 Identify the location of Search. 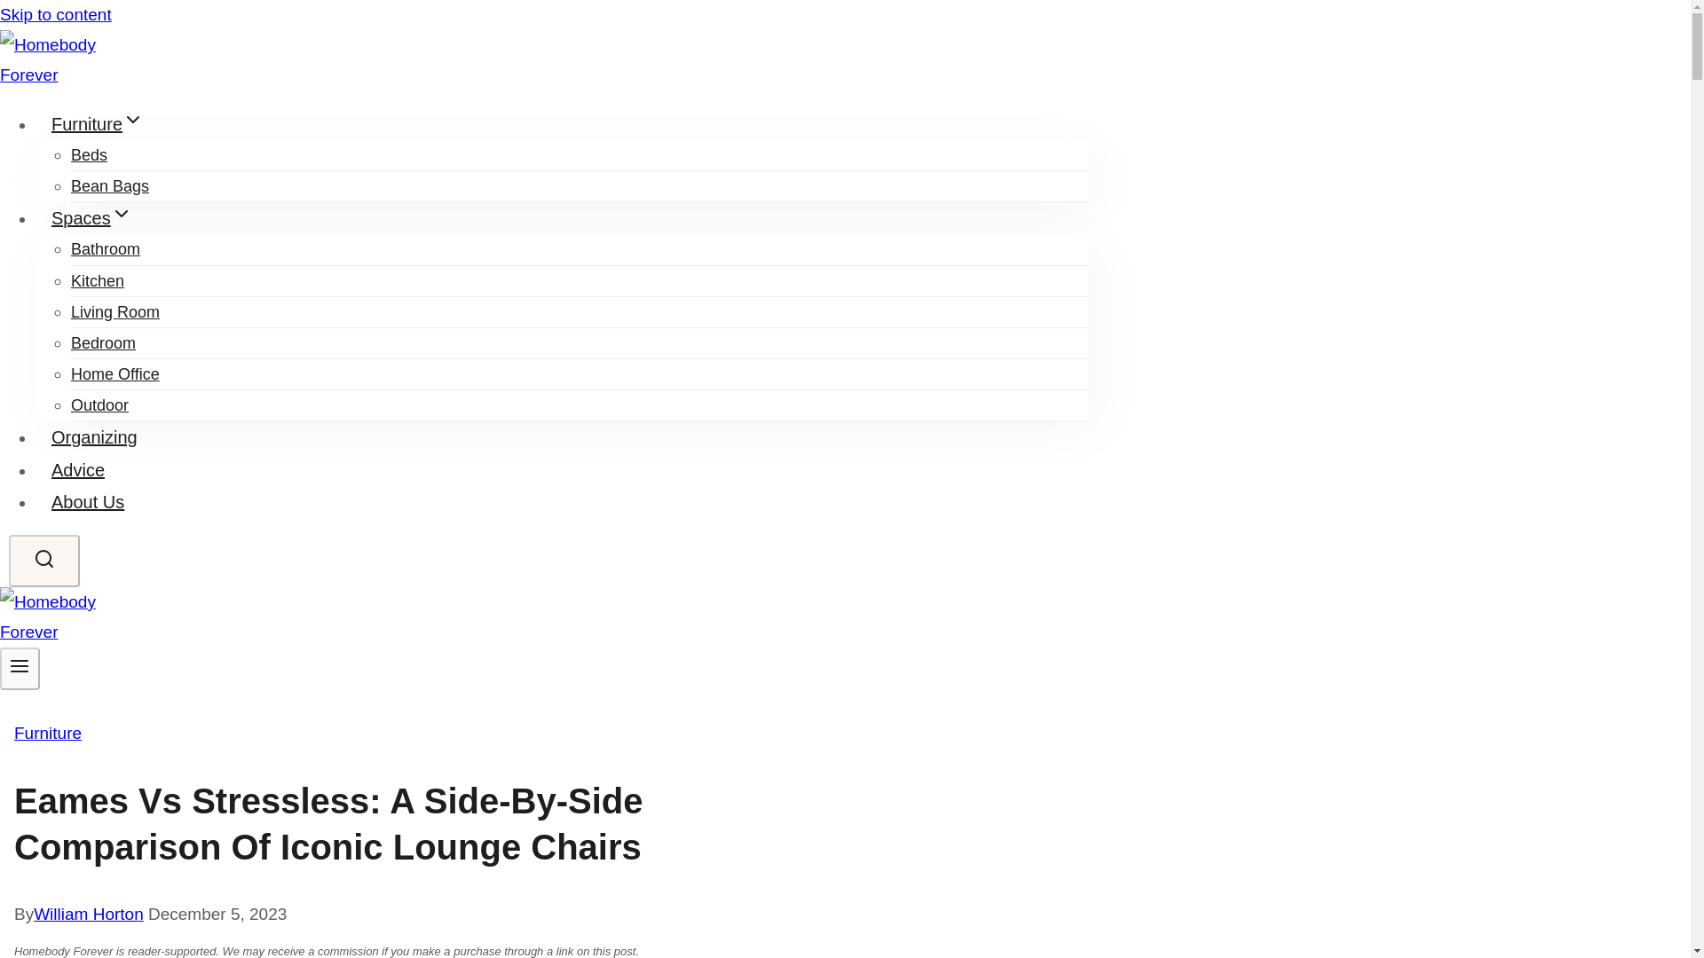
(44, 561).